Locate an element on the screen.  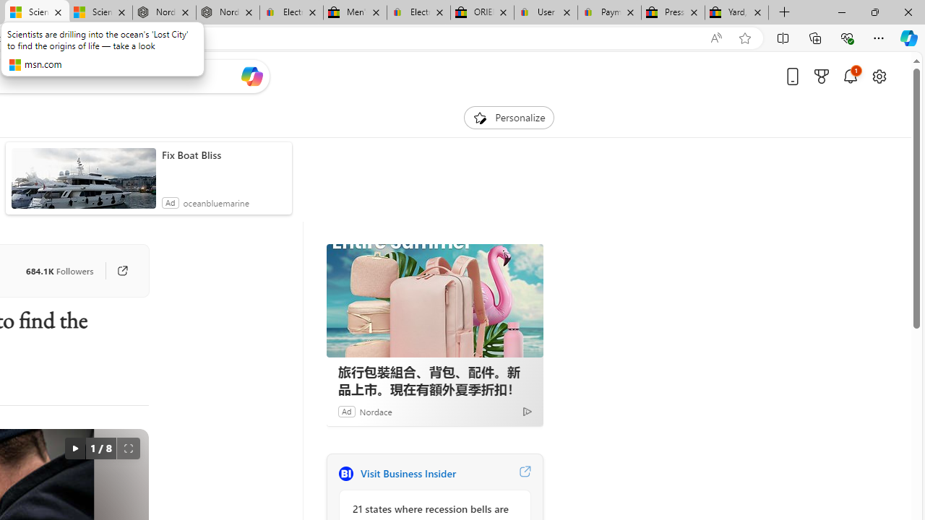
Yard, Garden & Outdoor Living is located at coordinates (736, 13).